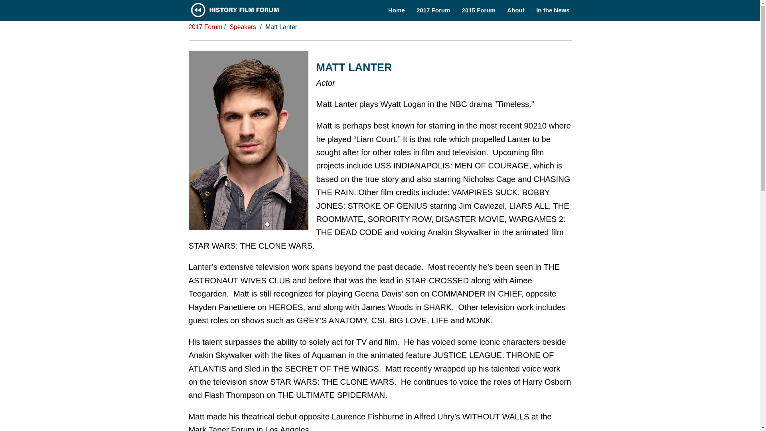 This screenshot has height=431, width=766. What do you see at coordinates (515, 10) in the screenshot?
I see `About` at bounding box center [515, 10].